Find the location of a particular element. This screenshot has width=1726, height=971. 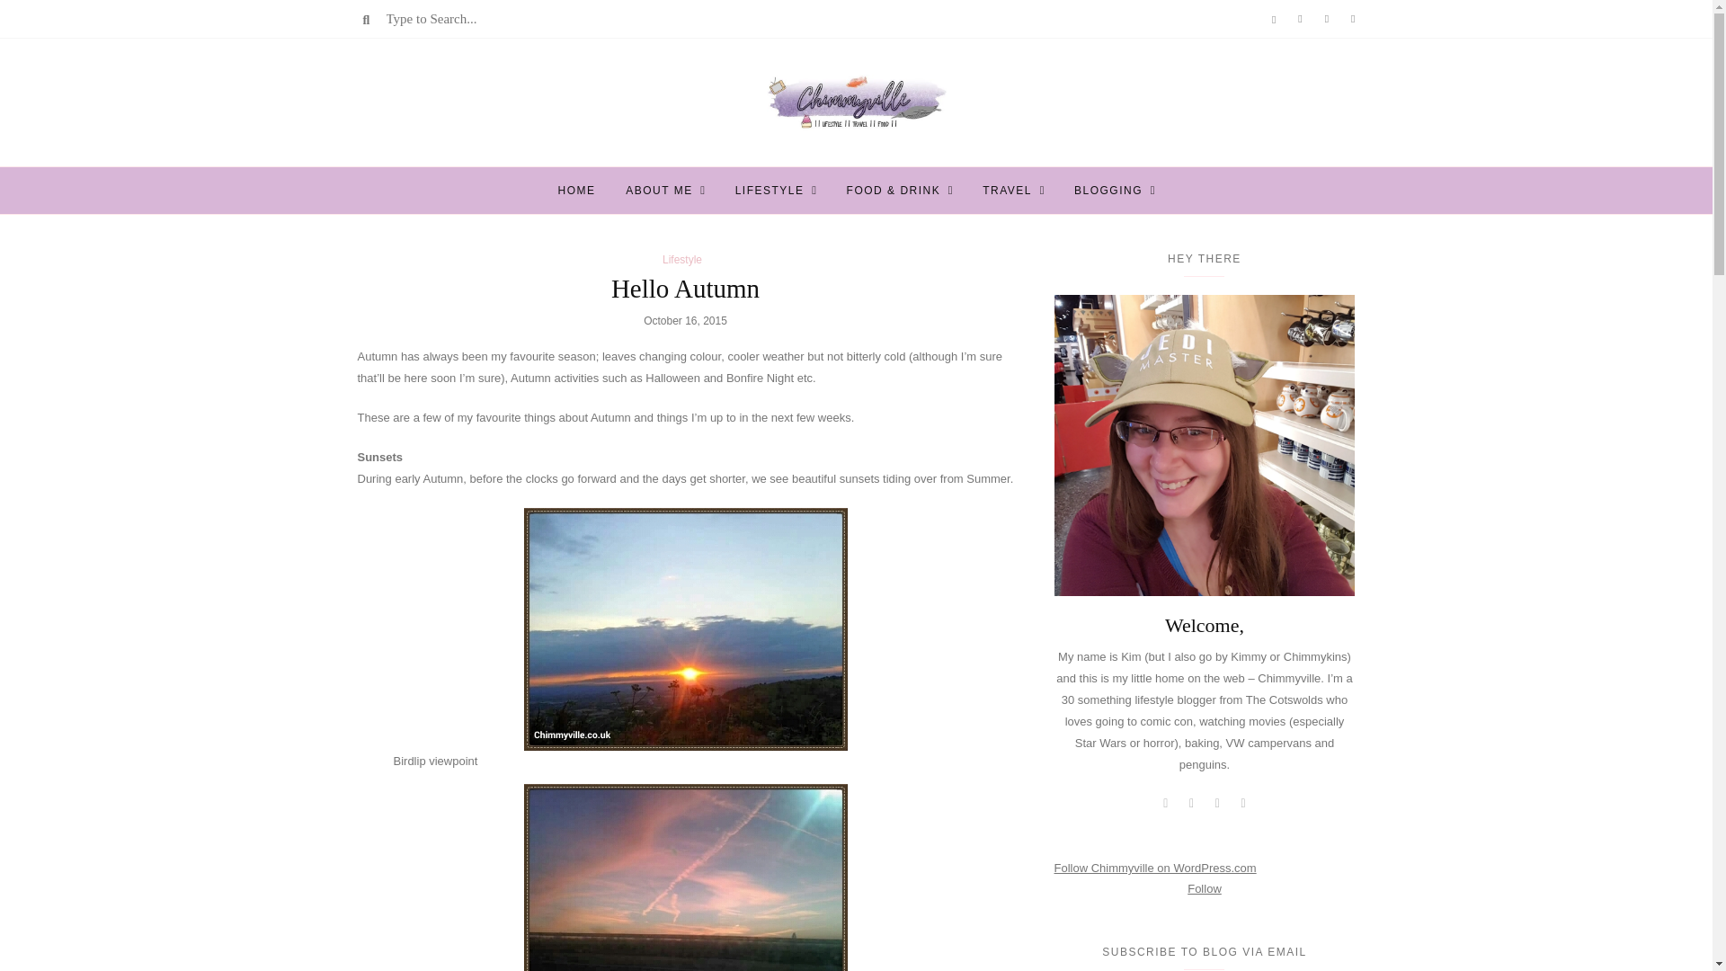

Cirencester to Cheltenham road is located at coordinates (685, 877).